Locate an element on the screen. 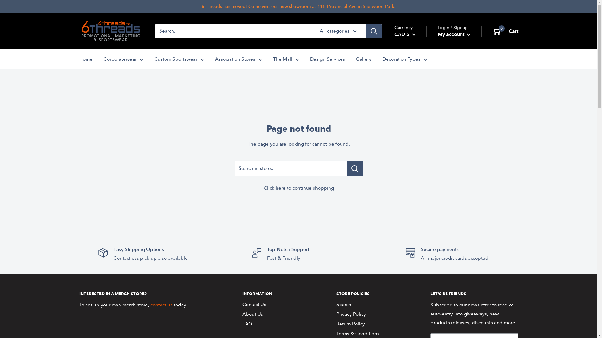  BBD is located at coordinates (415, 185).